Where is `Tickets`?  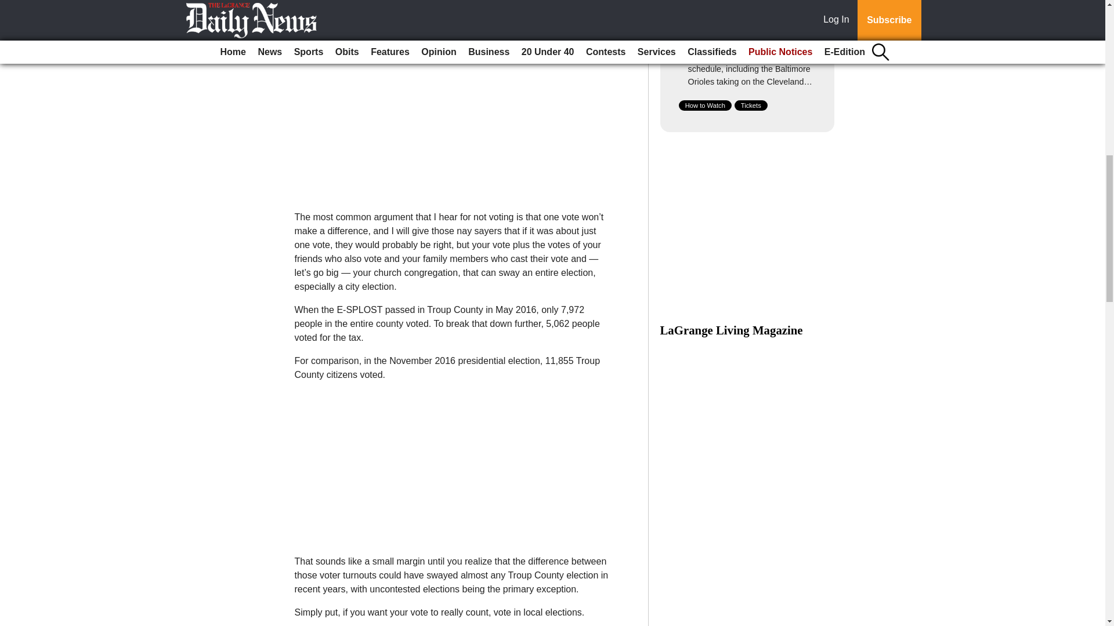 Tickets is located at coordinates (751, 105).